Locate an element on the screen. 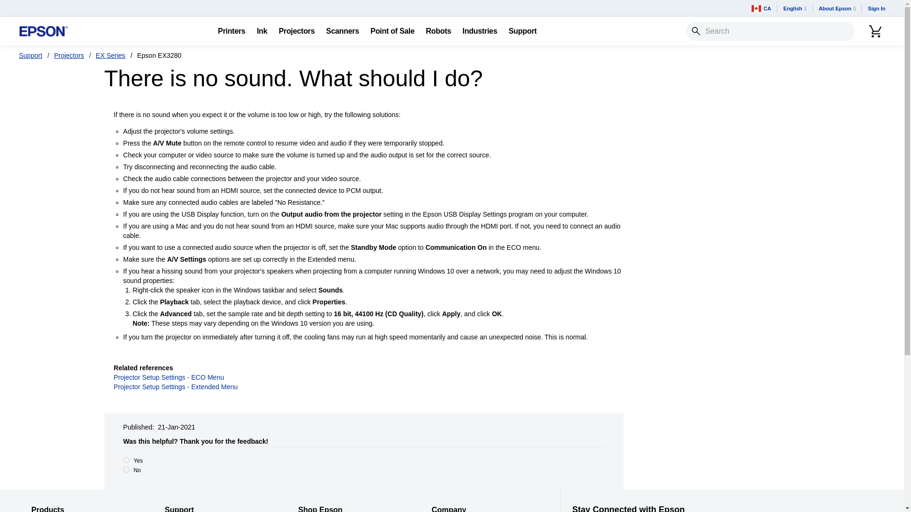 This screenshot has width=911, height=512. yes is located at coordinates (126, 460).